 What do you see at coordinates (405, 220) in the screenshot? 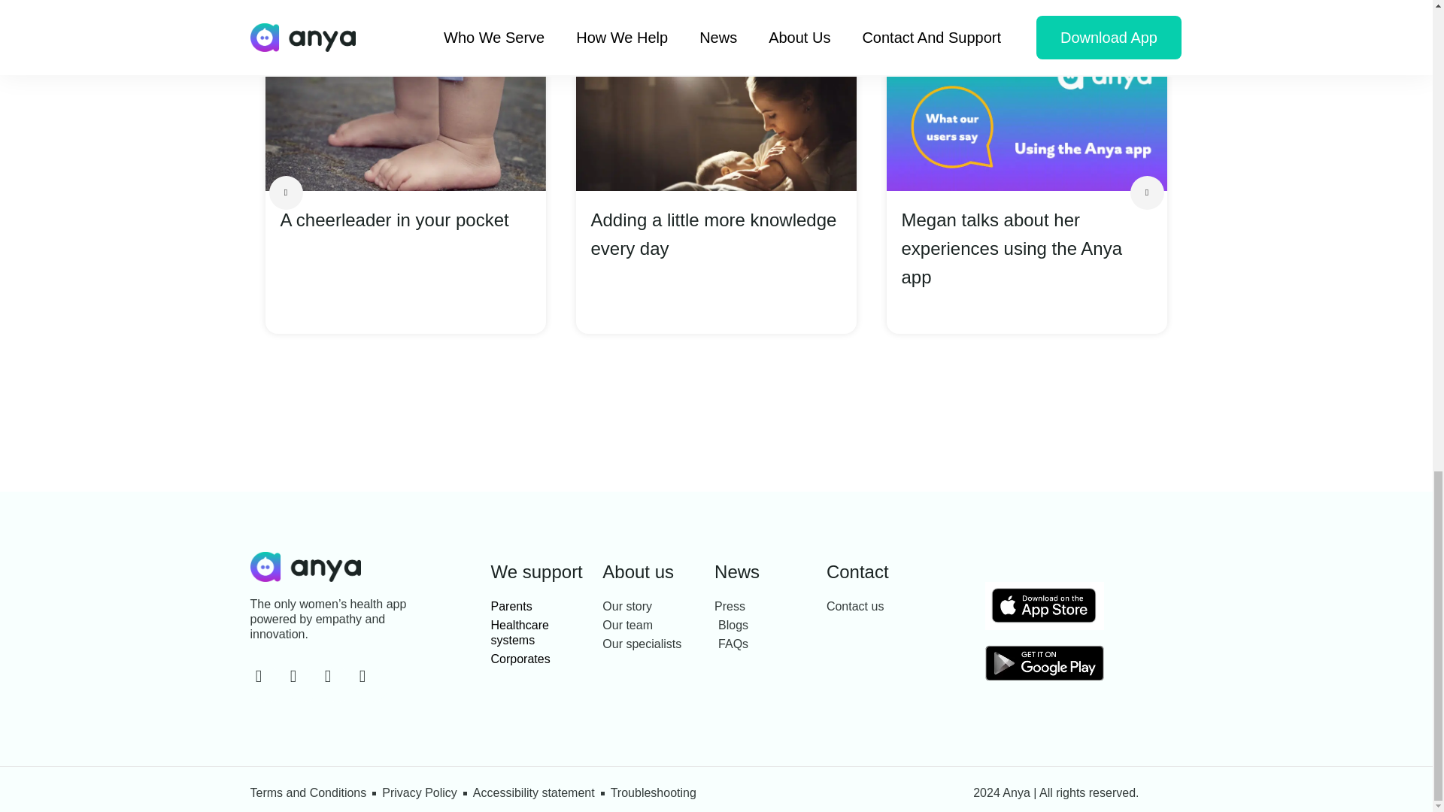
I see `A cheerleader in your pocket` at bounding box center [405, 220].